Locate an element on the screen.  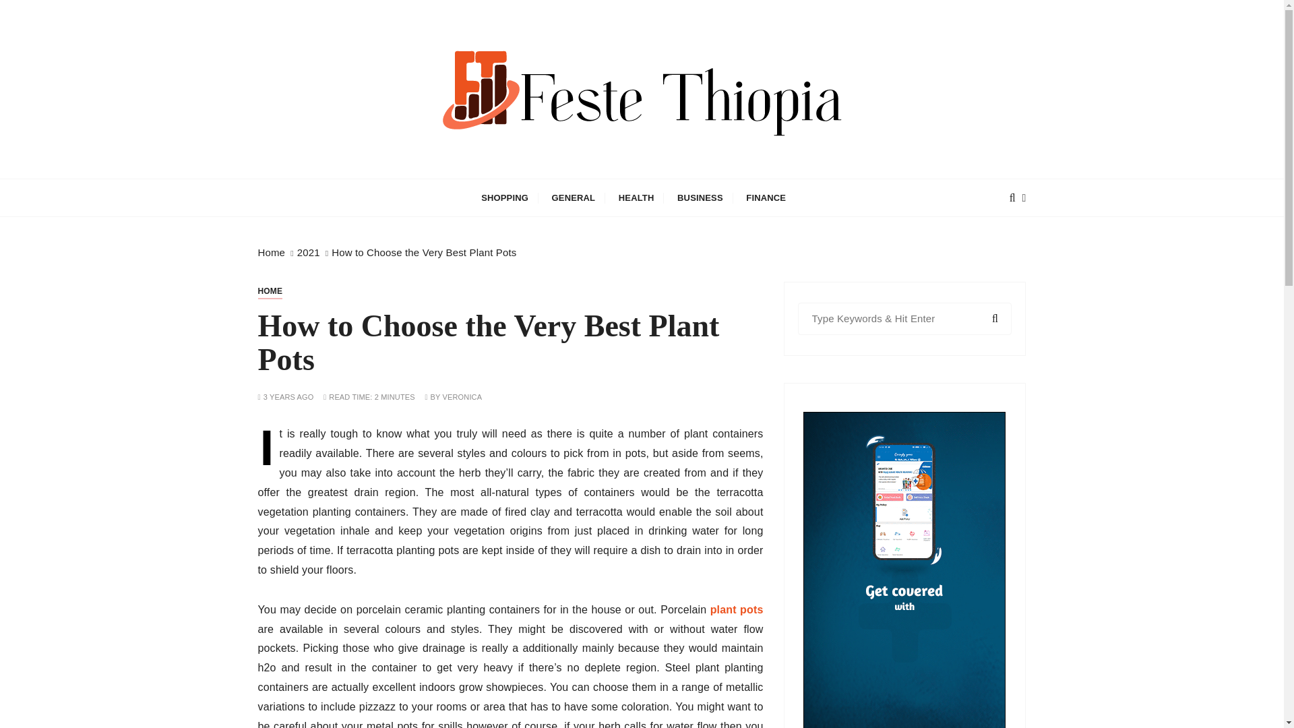
GENERAL is located at coordinates (574, 197).